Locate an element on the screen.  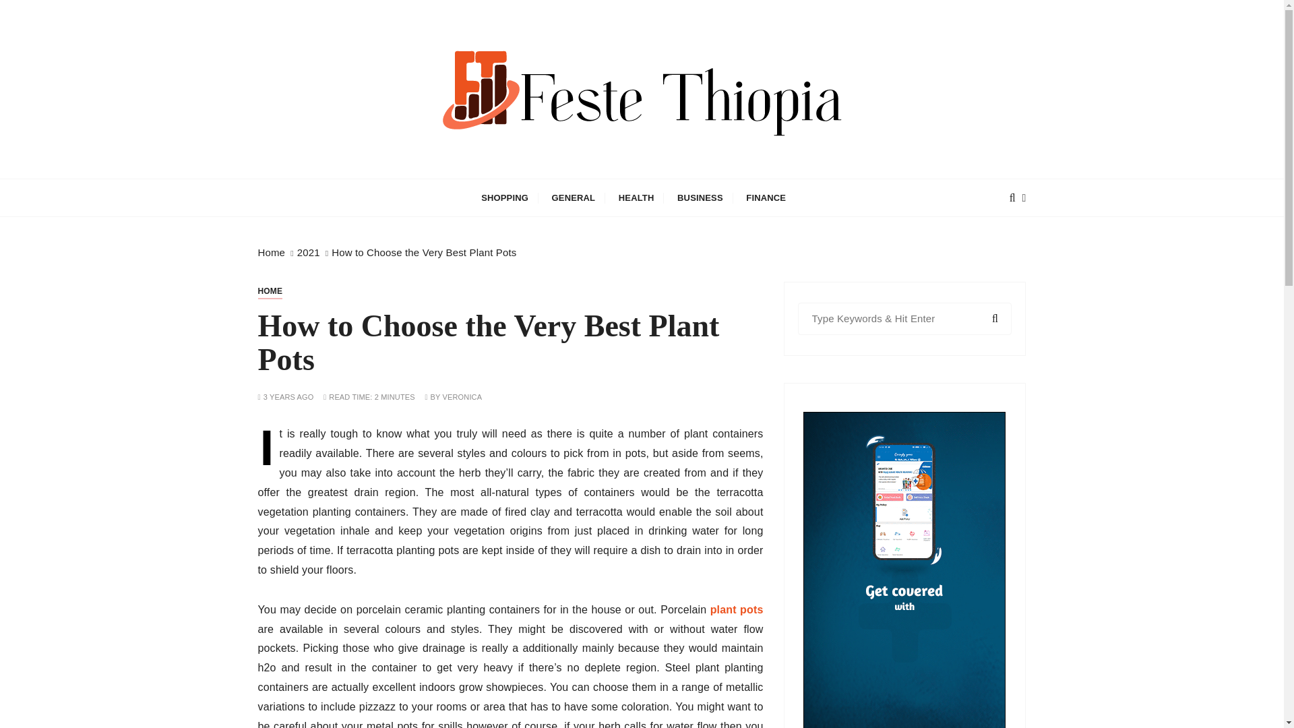
GENERAL is located at coordinates (574, 197).